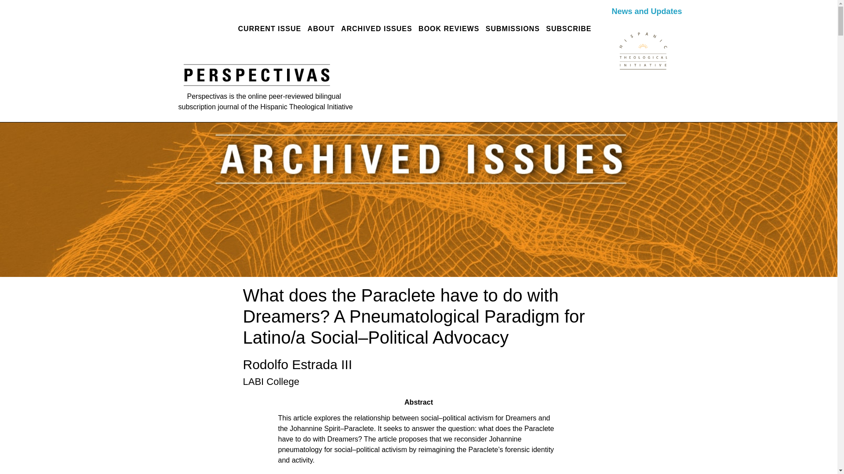  I want to click on SUBMISSIONS, so click(513, 29).